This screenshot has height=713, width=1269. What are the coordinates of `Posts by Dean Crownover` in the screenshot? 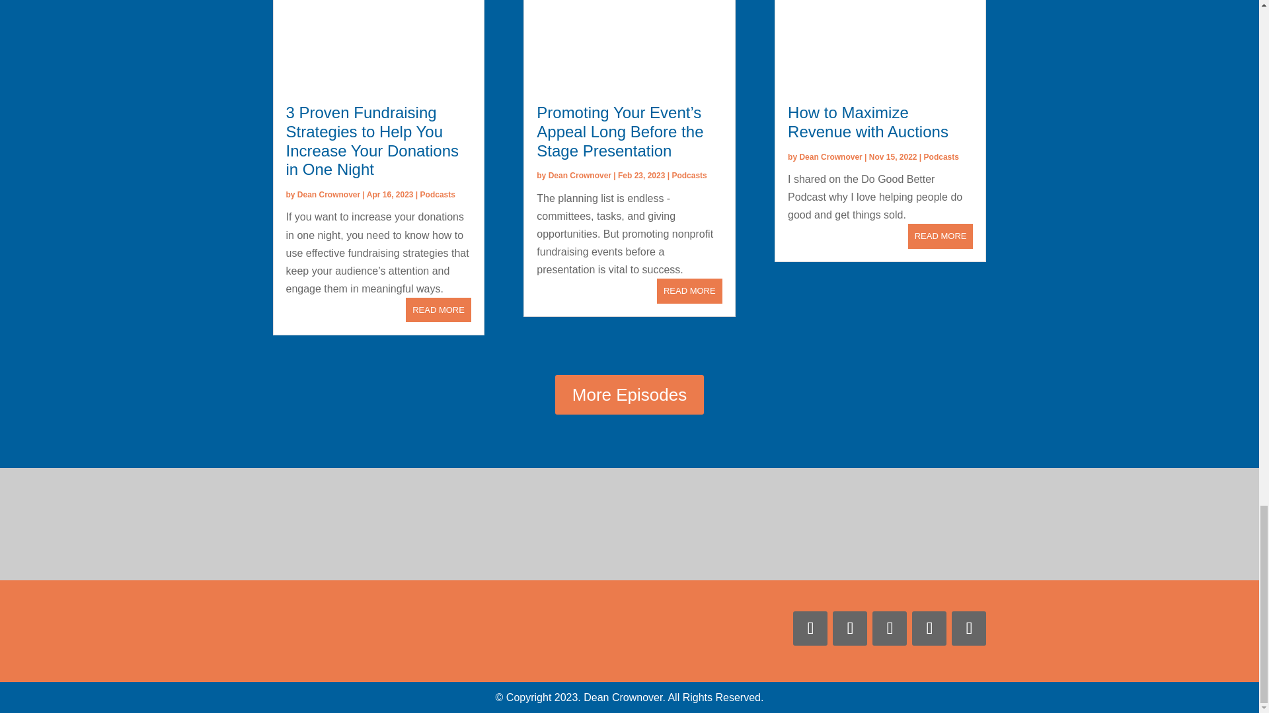 It's located at (580, 176).